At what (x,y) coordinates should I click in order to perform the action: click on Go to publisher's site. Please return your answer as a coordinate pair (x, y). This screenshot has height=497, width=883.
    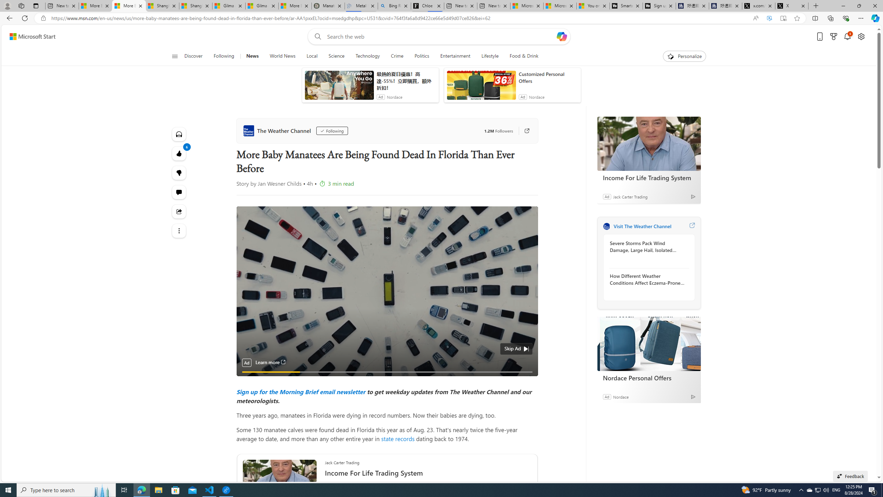
    Looking at the image, I should click on (524, 131).